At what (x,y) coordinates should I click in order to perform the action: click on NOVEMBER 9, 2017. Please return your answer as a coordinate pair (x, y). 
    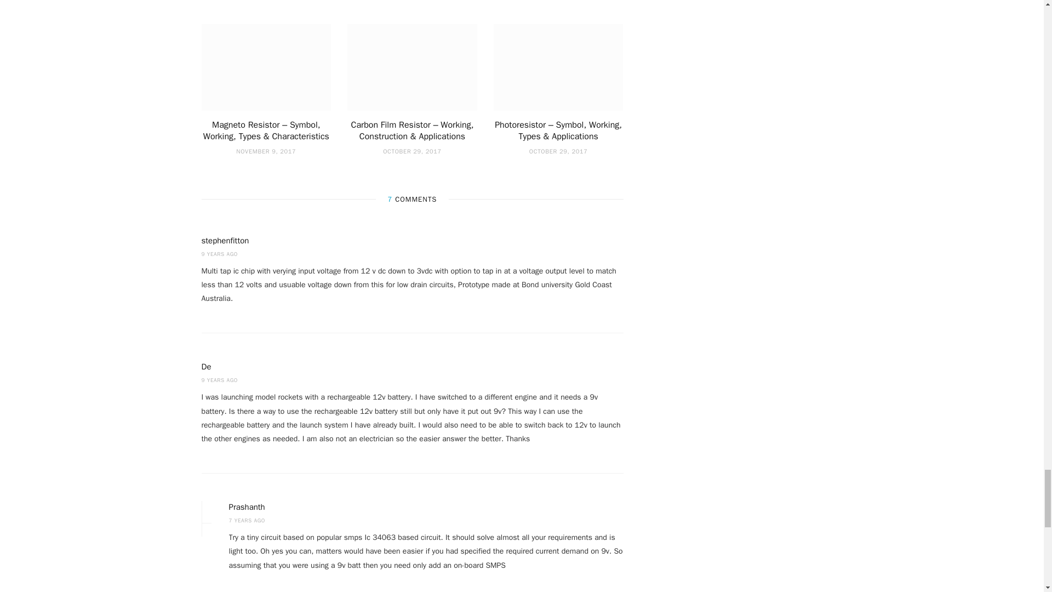
    Looking at the image, I should click on (265, 151).